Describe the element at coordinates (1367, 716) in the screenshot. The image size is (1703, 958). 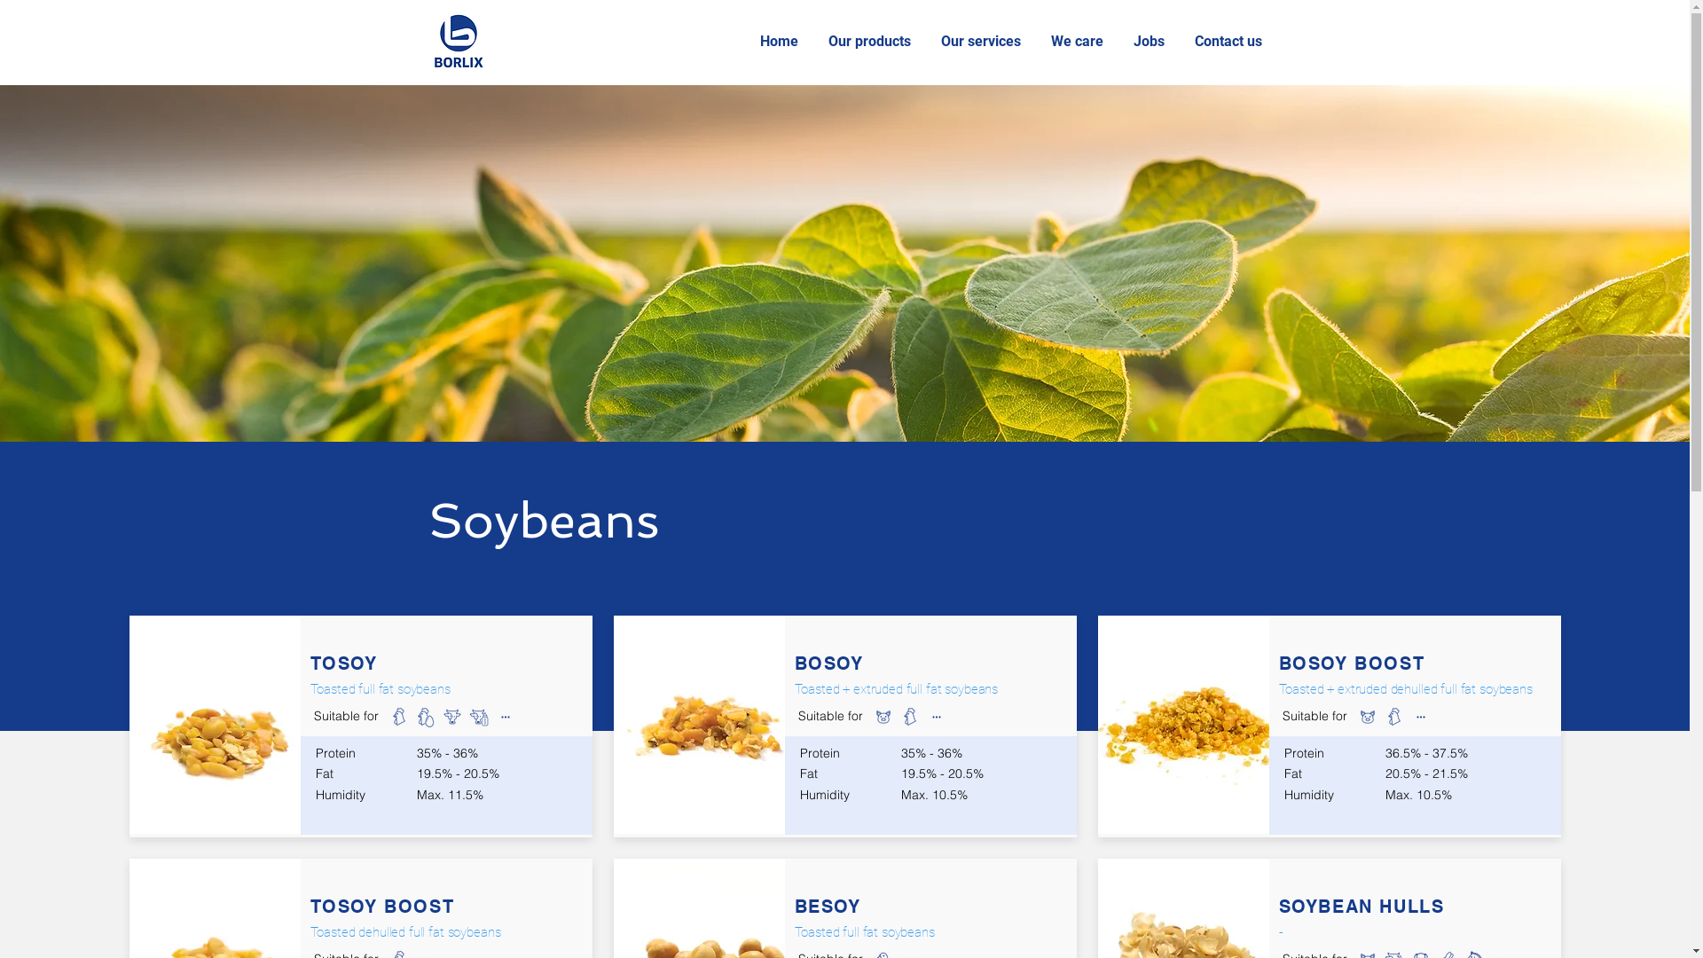
I see `Piglets` at that location.